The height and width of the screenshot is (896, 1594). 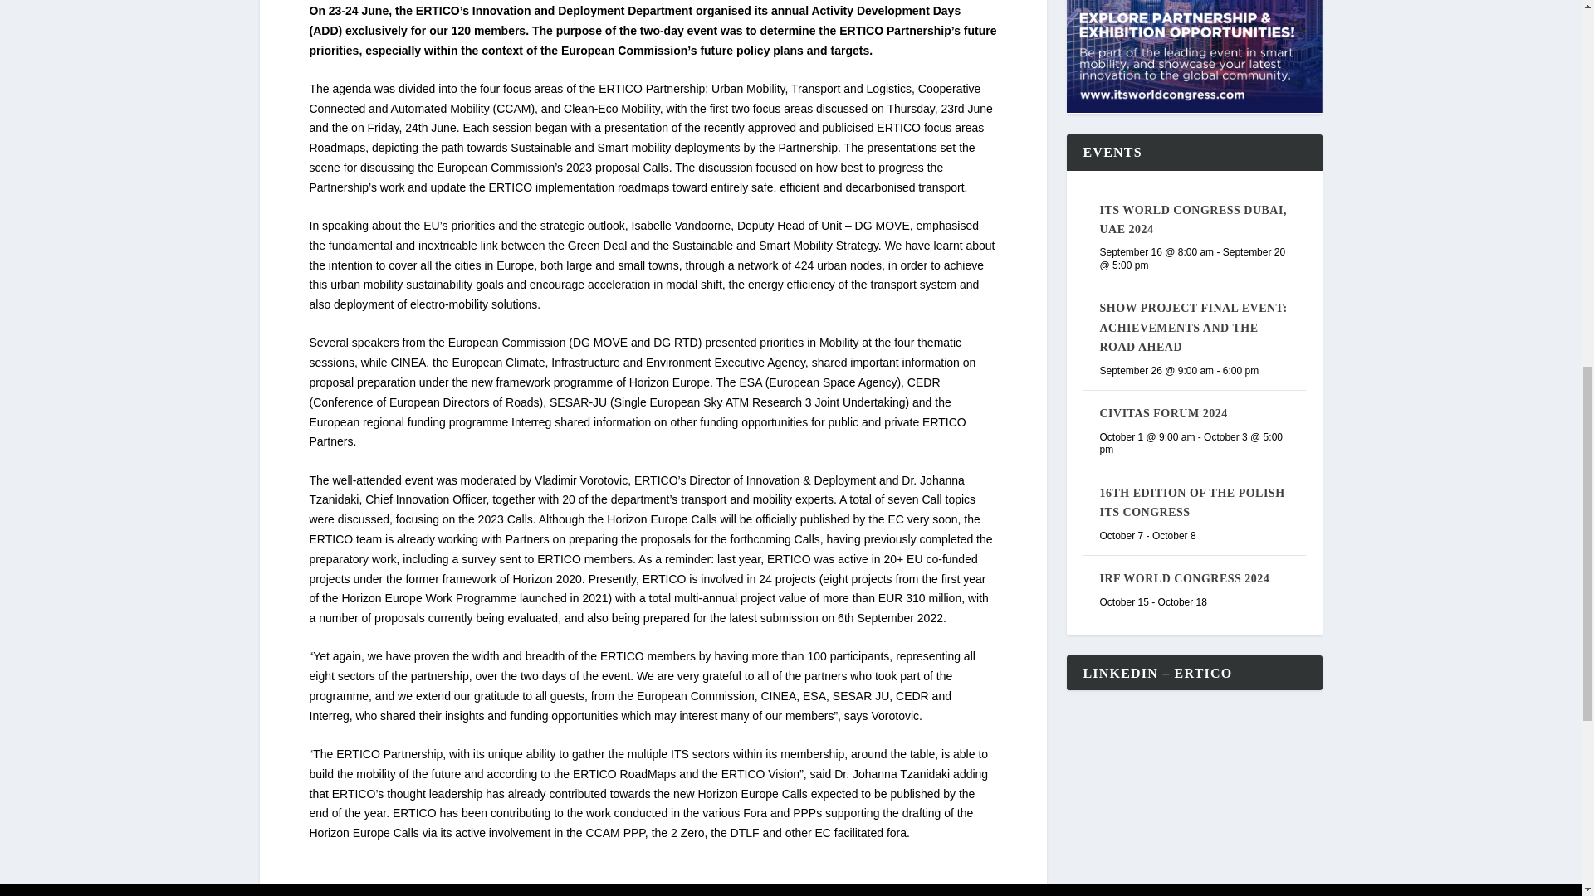 What do you see at coordinates (1192, 220) in the screenshot?
I see `ITS WORLD CONGRESS DUBAI, UAE 2024` at bounding box center [1192, 220].